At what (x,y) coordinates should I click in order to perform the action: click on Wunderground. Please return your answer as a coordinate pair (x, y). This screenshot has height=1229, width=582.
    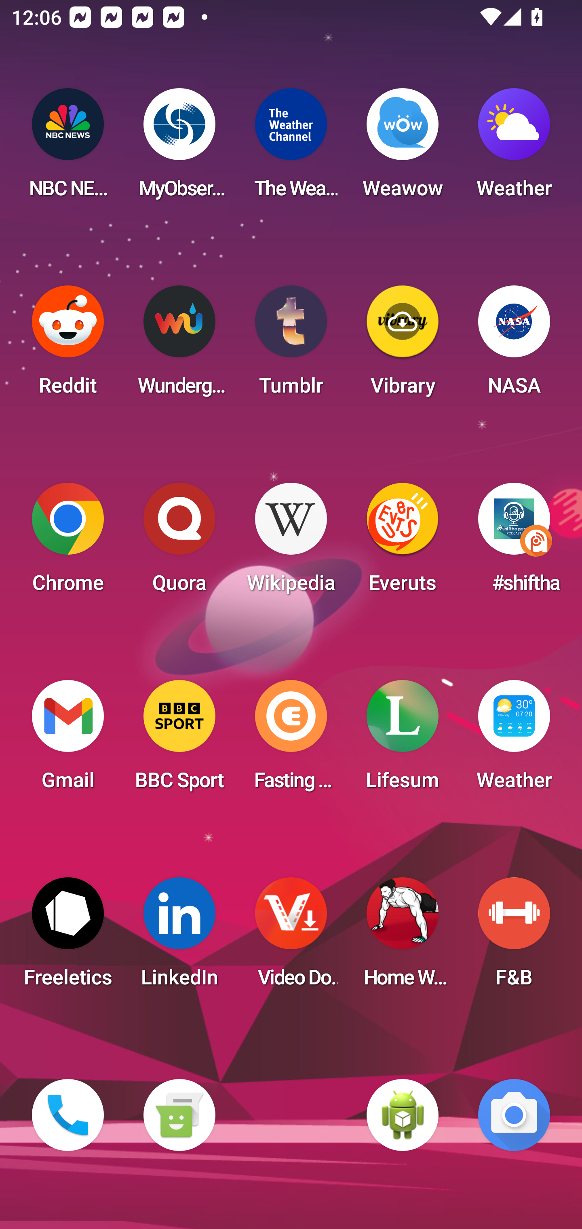
    Looking at the image, I should click on (179, 345).